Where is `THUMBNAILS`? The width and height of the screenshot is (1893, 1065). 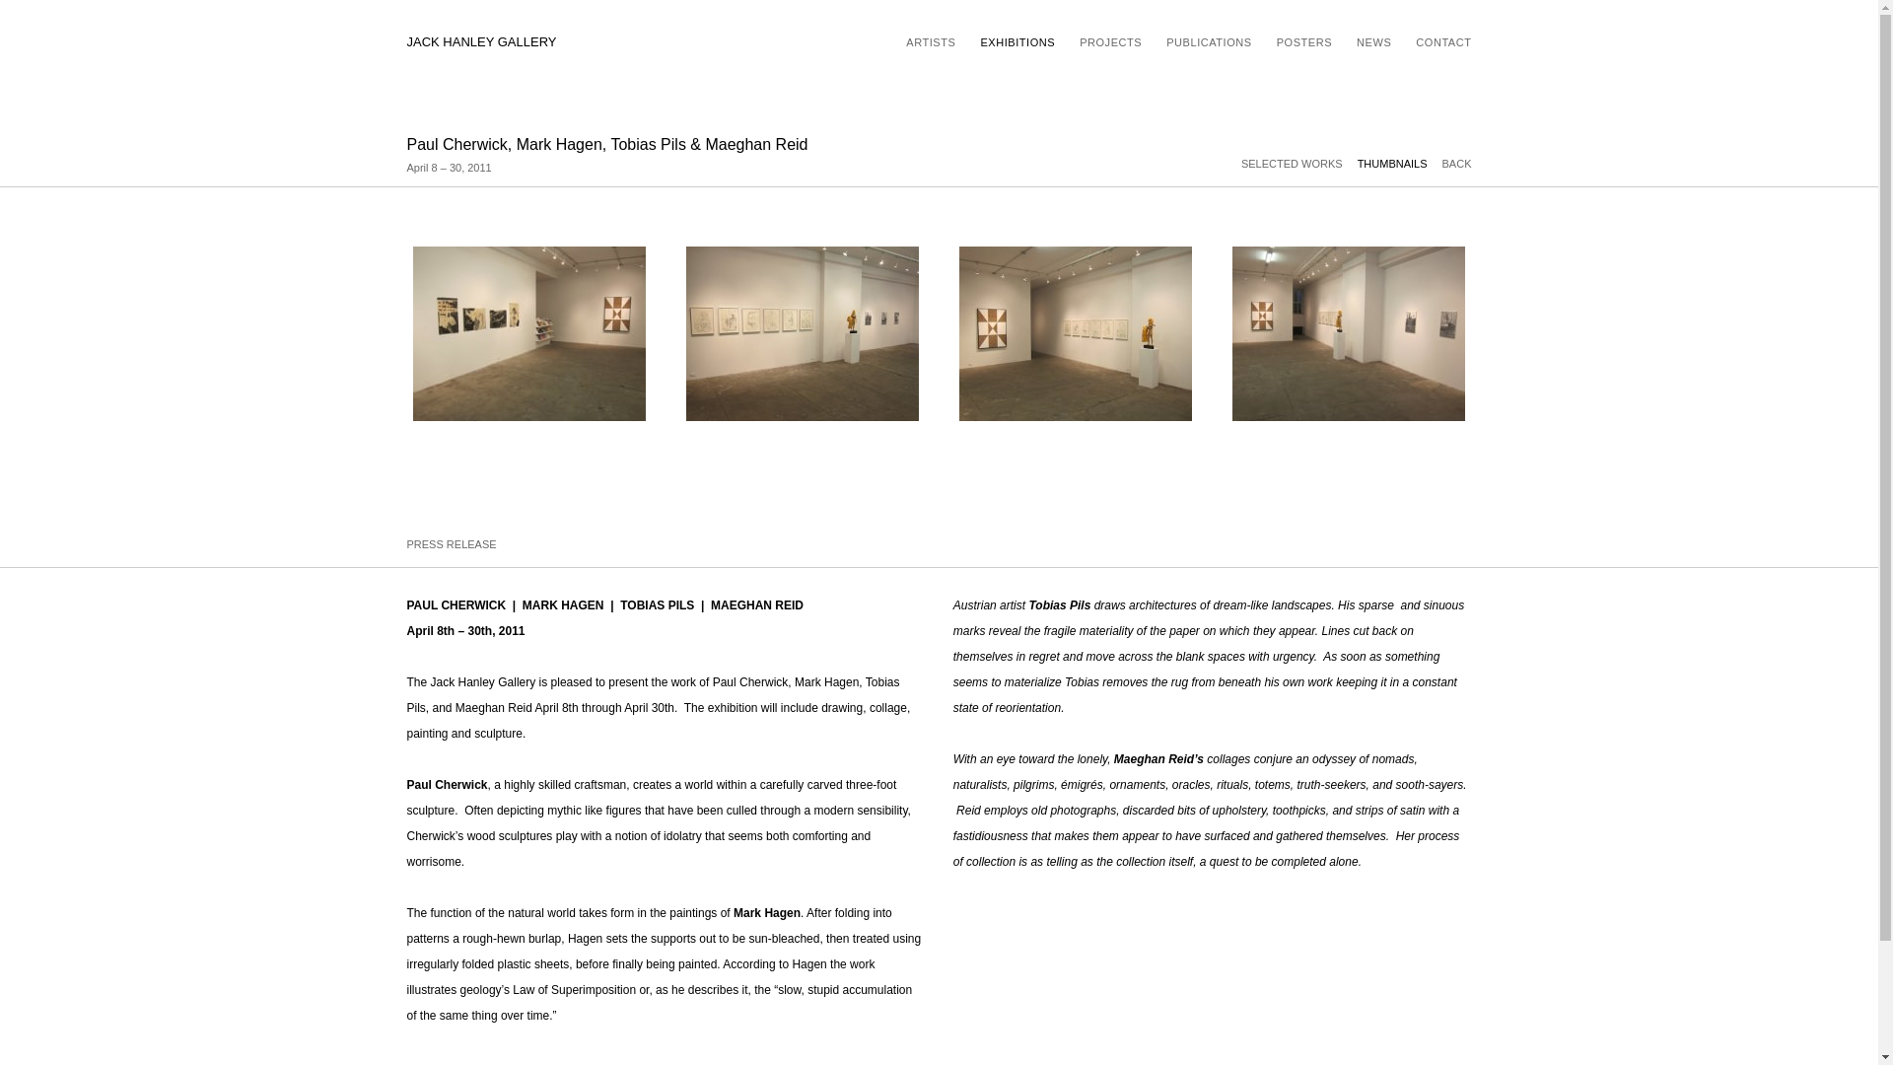 THUMBNAILS is located at coordinates (1400, 163).